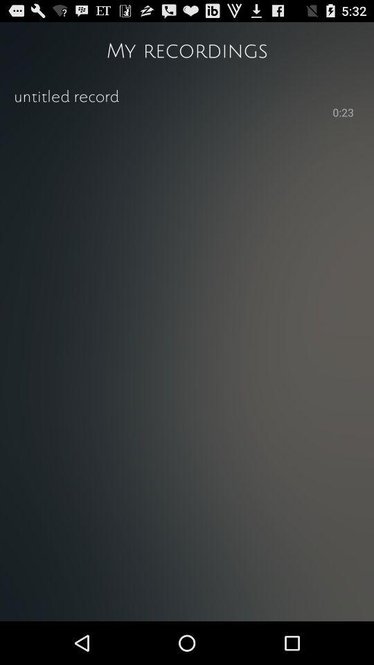  What do you see at coordinates (187, 96) in the screenshot?
I see `launch the item below the my recordings icon` at bounding box center [187, 96].